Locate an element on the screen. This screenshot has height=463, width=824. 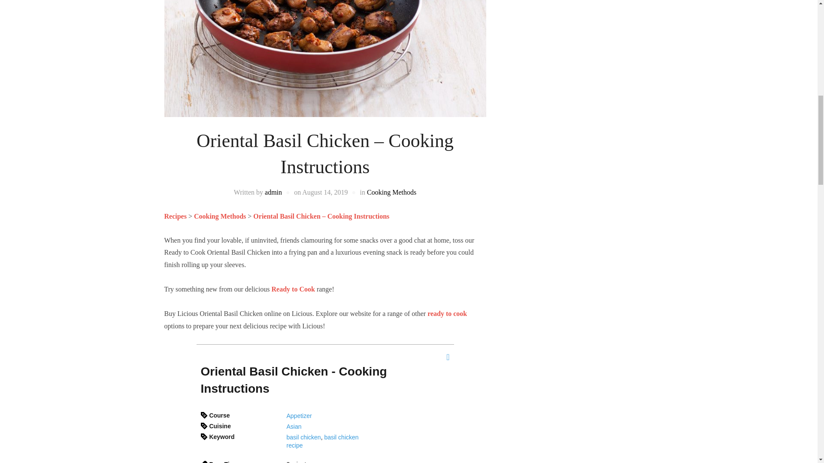
basil chicken recipe is located at coordinates (323, 441).